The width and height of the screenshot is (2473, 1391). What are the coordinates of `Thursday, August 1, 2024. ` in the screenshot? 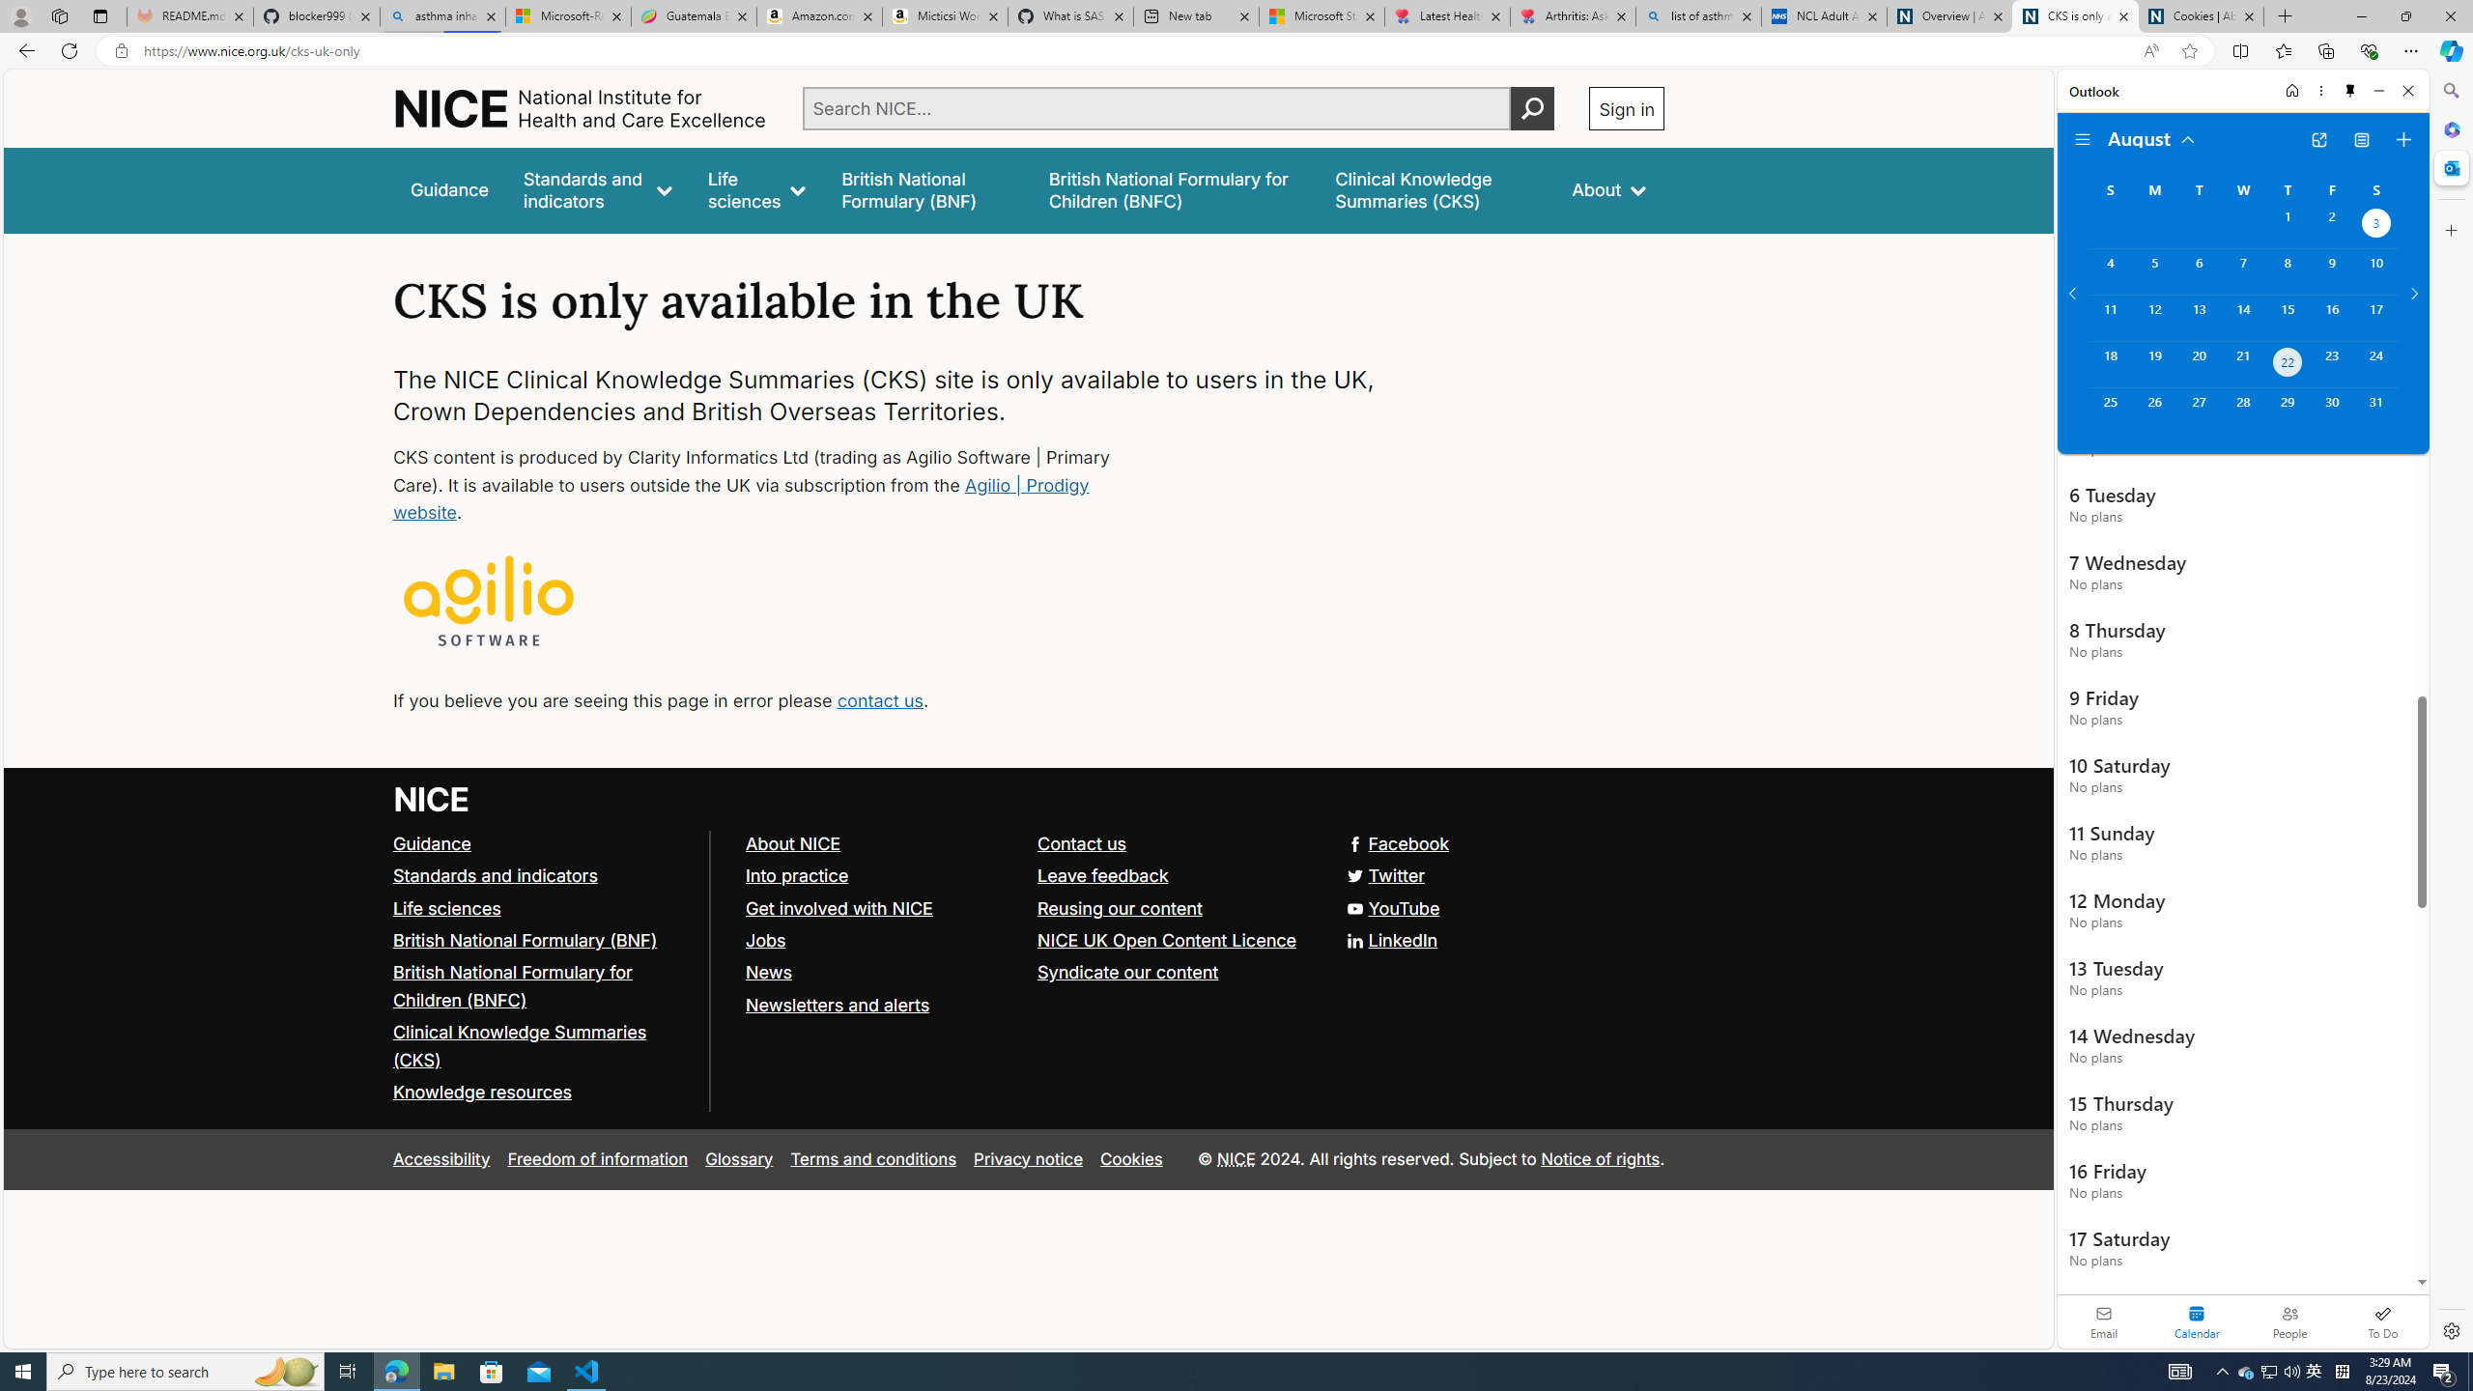 It's located at (2288, 225).